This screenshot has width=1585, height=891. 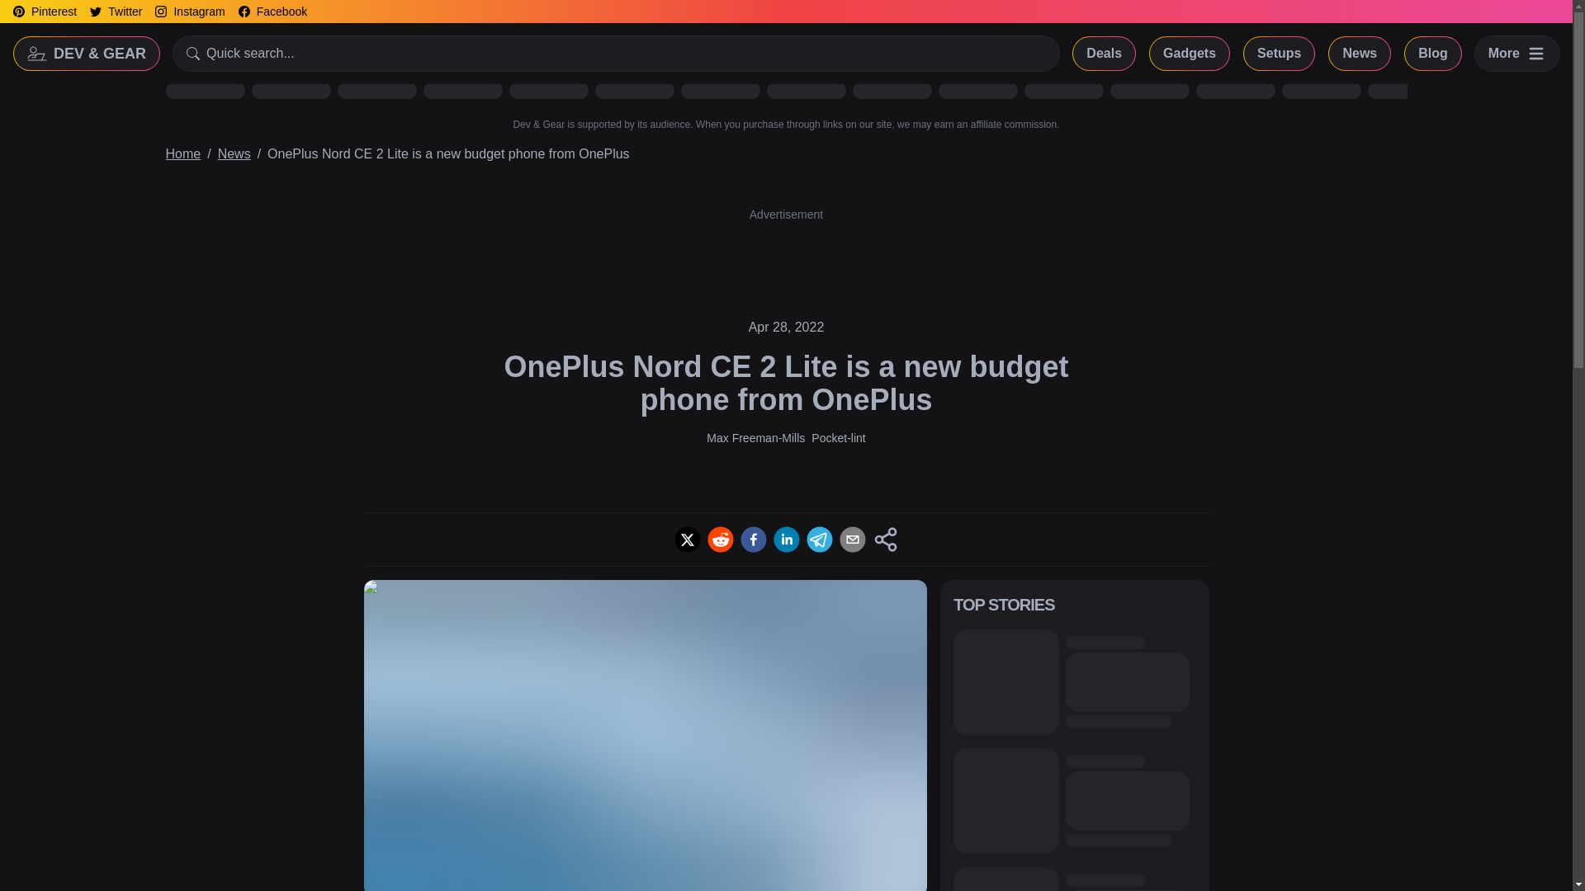 I want to click on Pocket-lint, so click(x=839, y=437).